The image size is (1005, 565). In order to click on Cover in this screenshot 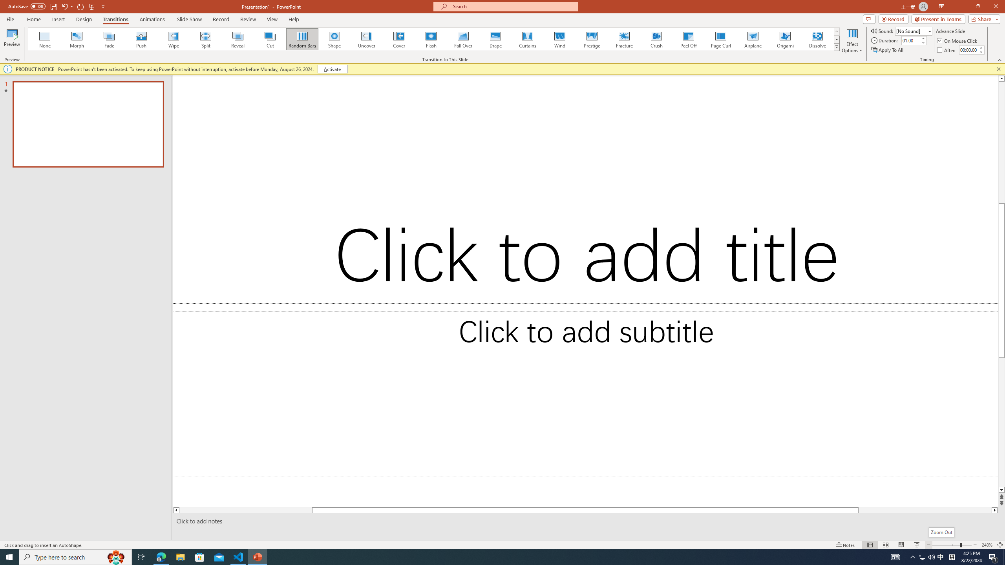, I will do `click(399, 39)`.